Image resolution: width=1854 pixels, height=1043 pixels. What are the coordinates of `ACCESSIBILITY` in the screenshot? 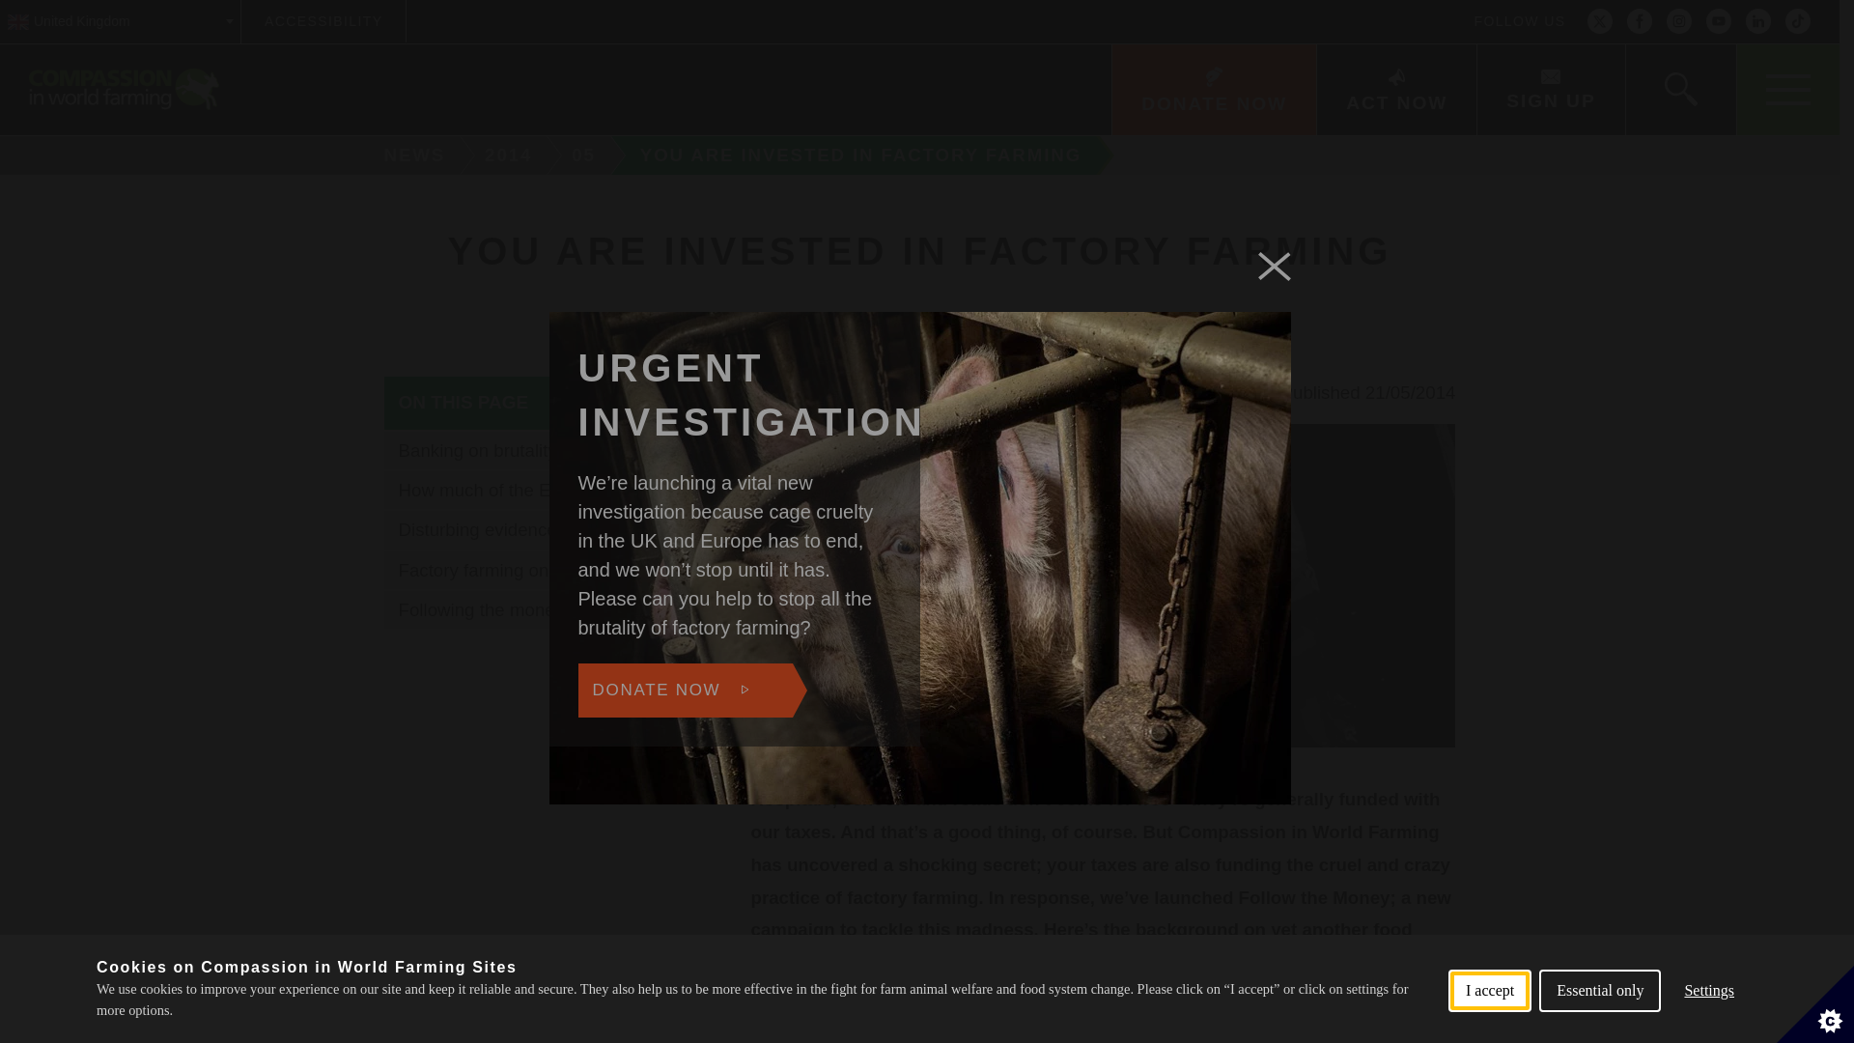 It's located at (323, 21).